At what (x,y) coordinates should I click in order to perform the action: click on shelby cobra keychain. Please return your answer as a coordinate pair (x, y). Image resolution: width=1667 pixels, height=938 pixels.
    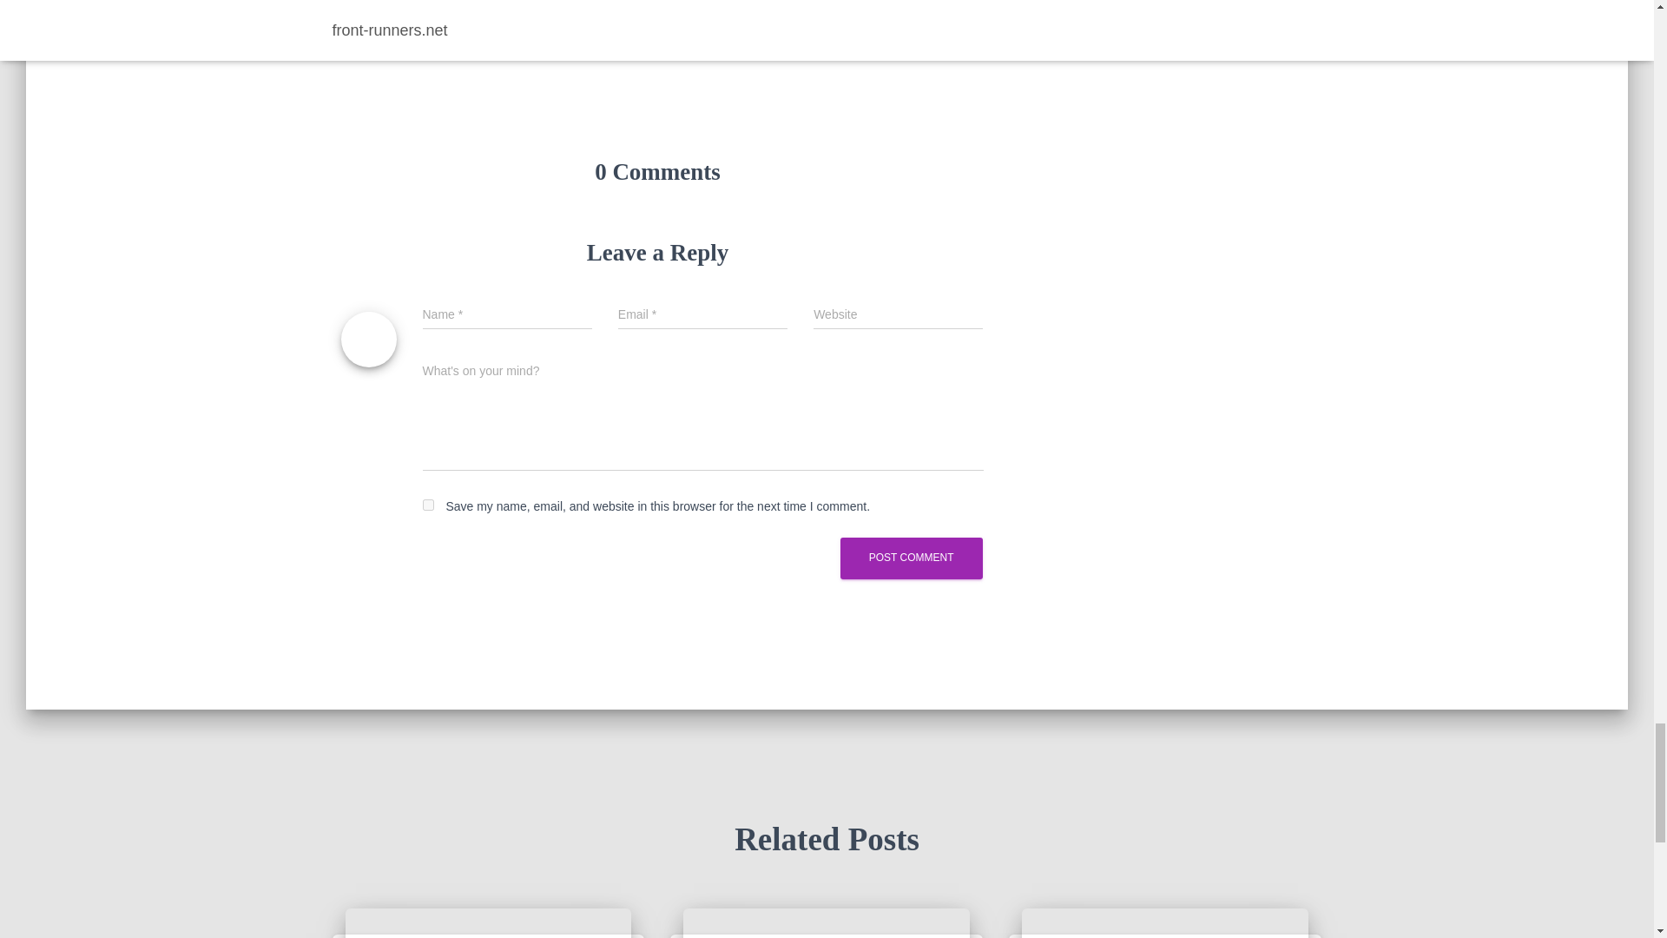
    Looking at the image, I should click on (488, 923).